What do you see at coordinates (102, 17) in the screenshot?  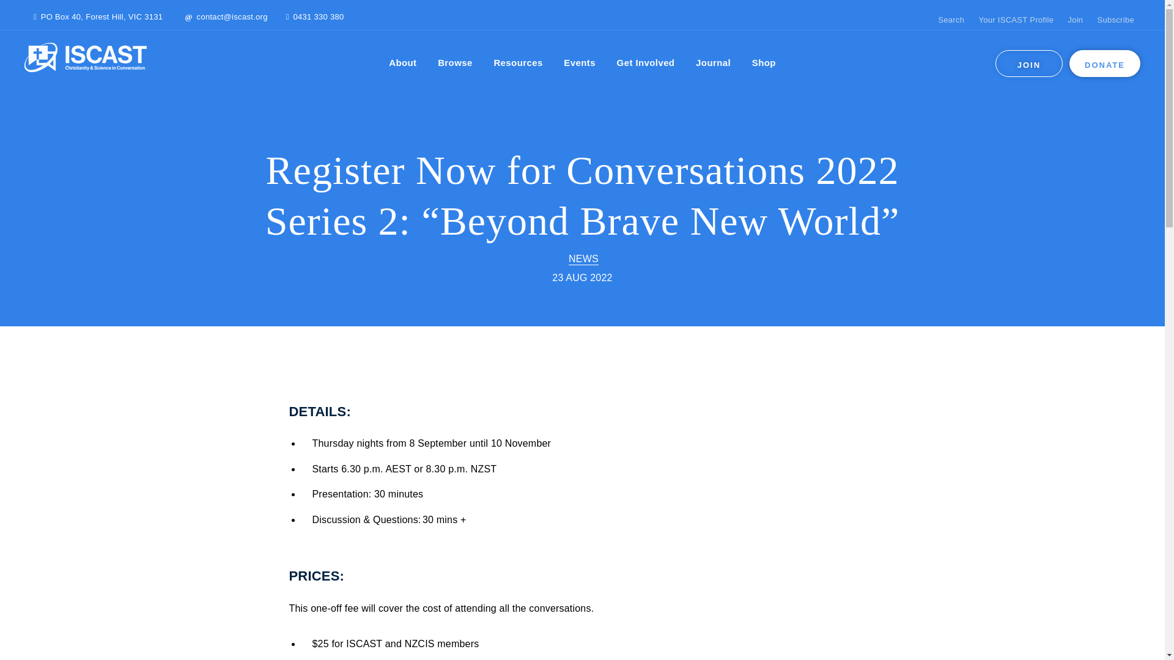 I see `PO Box 40, Forest Hill, VIC 3131` at bounding box center [102, 17].